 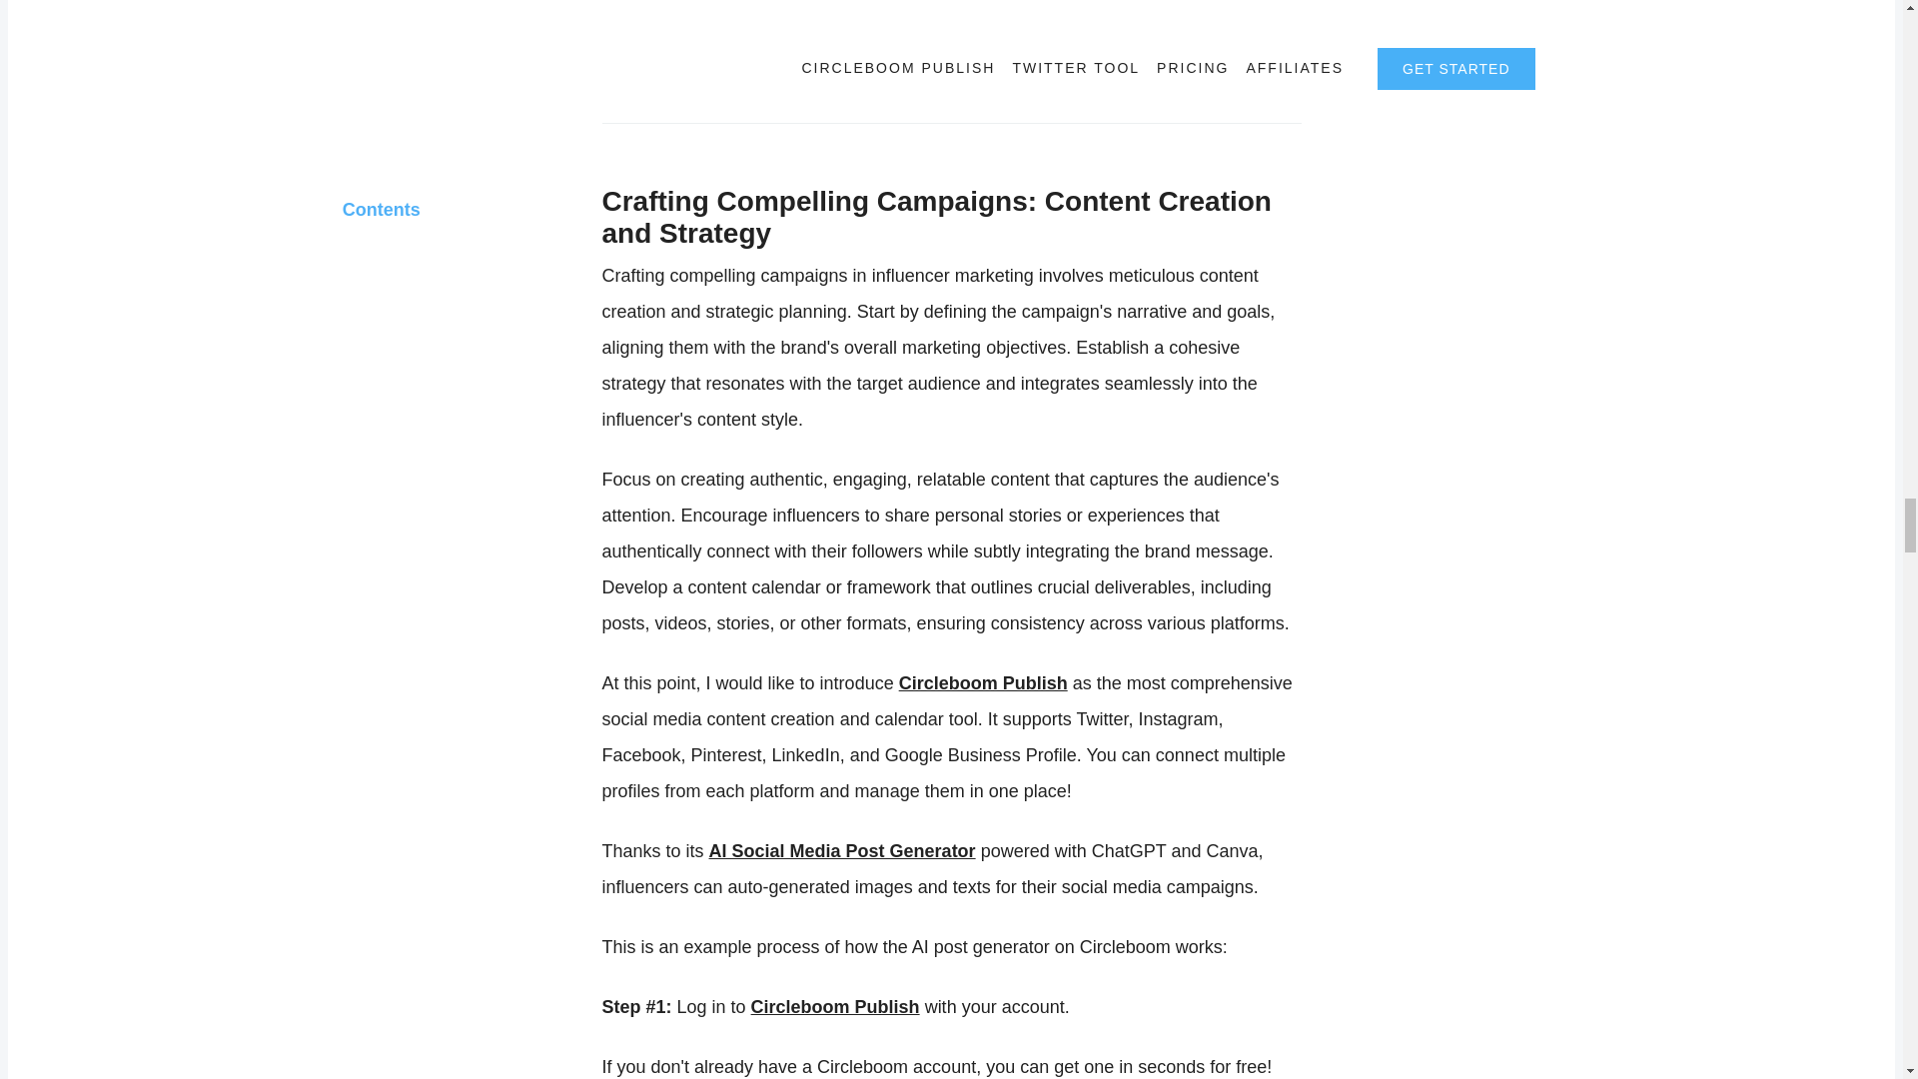 I want to click on Circleboom Publish, so click(x=983, y=683).